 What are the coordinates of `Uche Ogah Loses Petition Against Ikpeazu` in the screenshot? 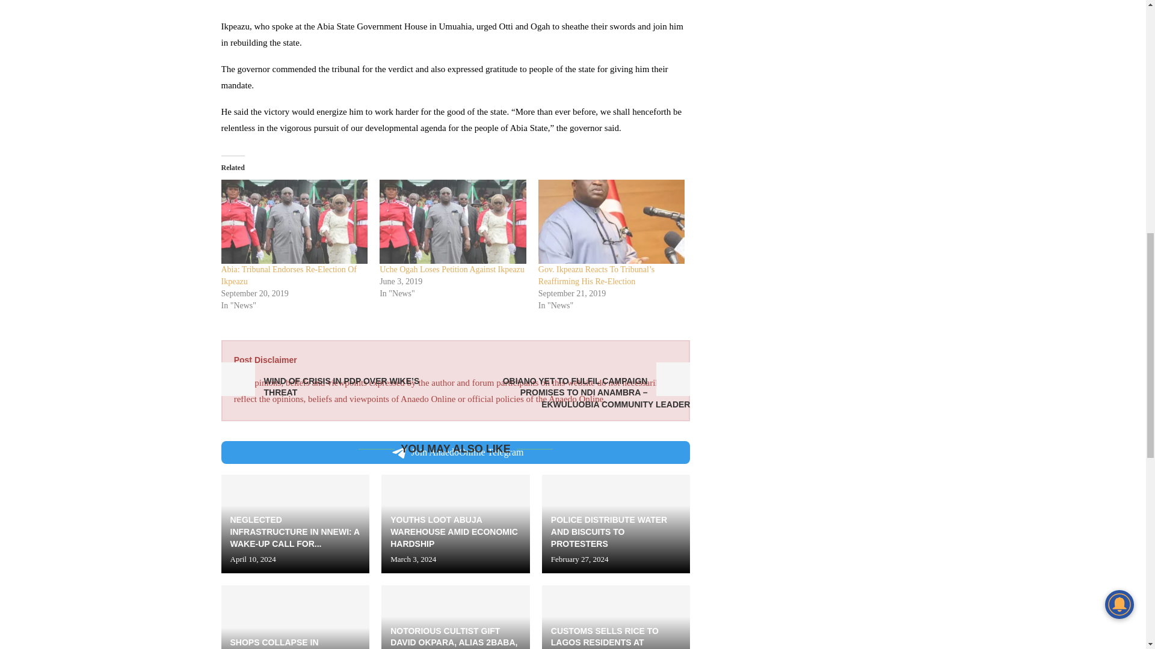 It's located at (453, 221).